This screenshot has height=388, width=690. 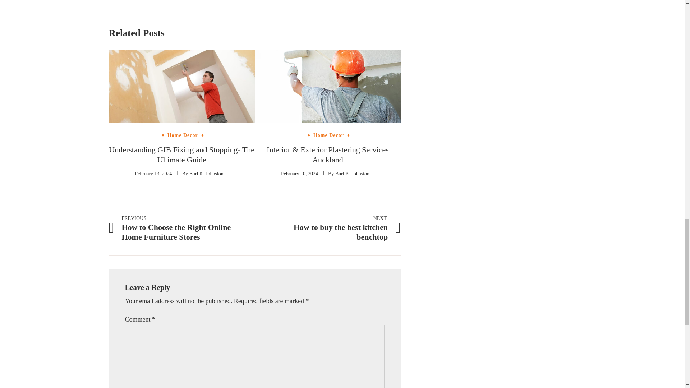 I want to click on Home Decor, so click(x=328, y=227).